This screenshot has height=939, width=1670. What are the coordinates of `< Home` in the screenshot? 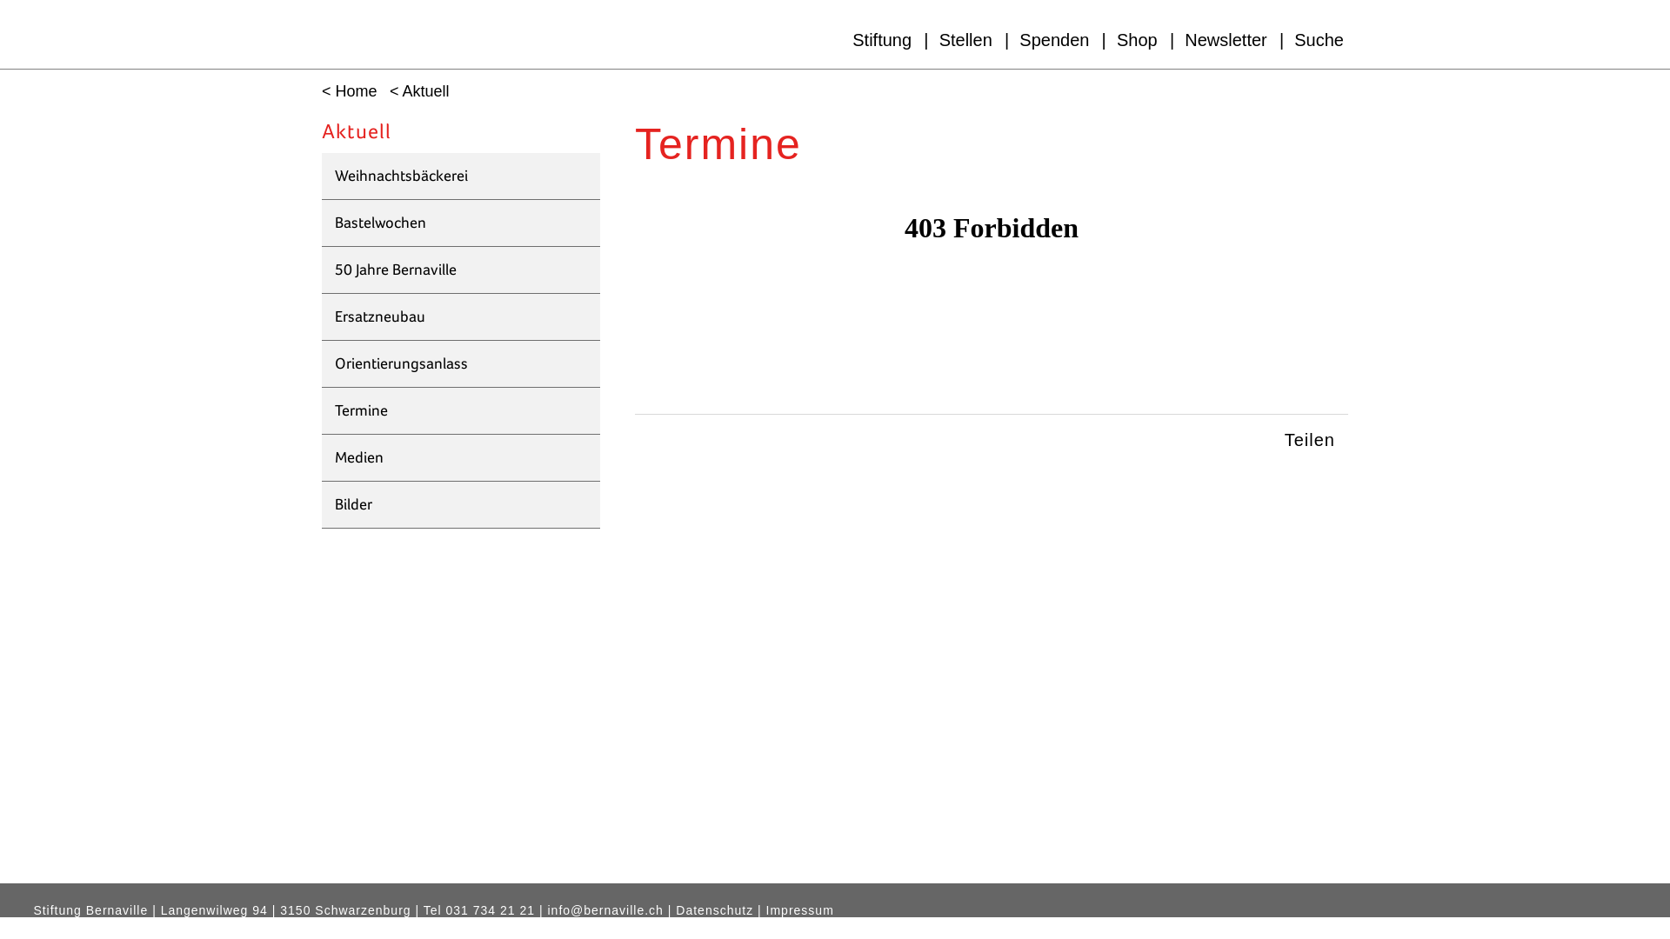 It's located at (345, 92).